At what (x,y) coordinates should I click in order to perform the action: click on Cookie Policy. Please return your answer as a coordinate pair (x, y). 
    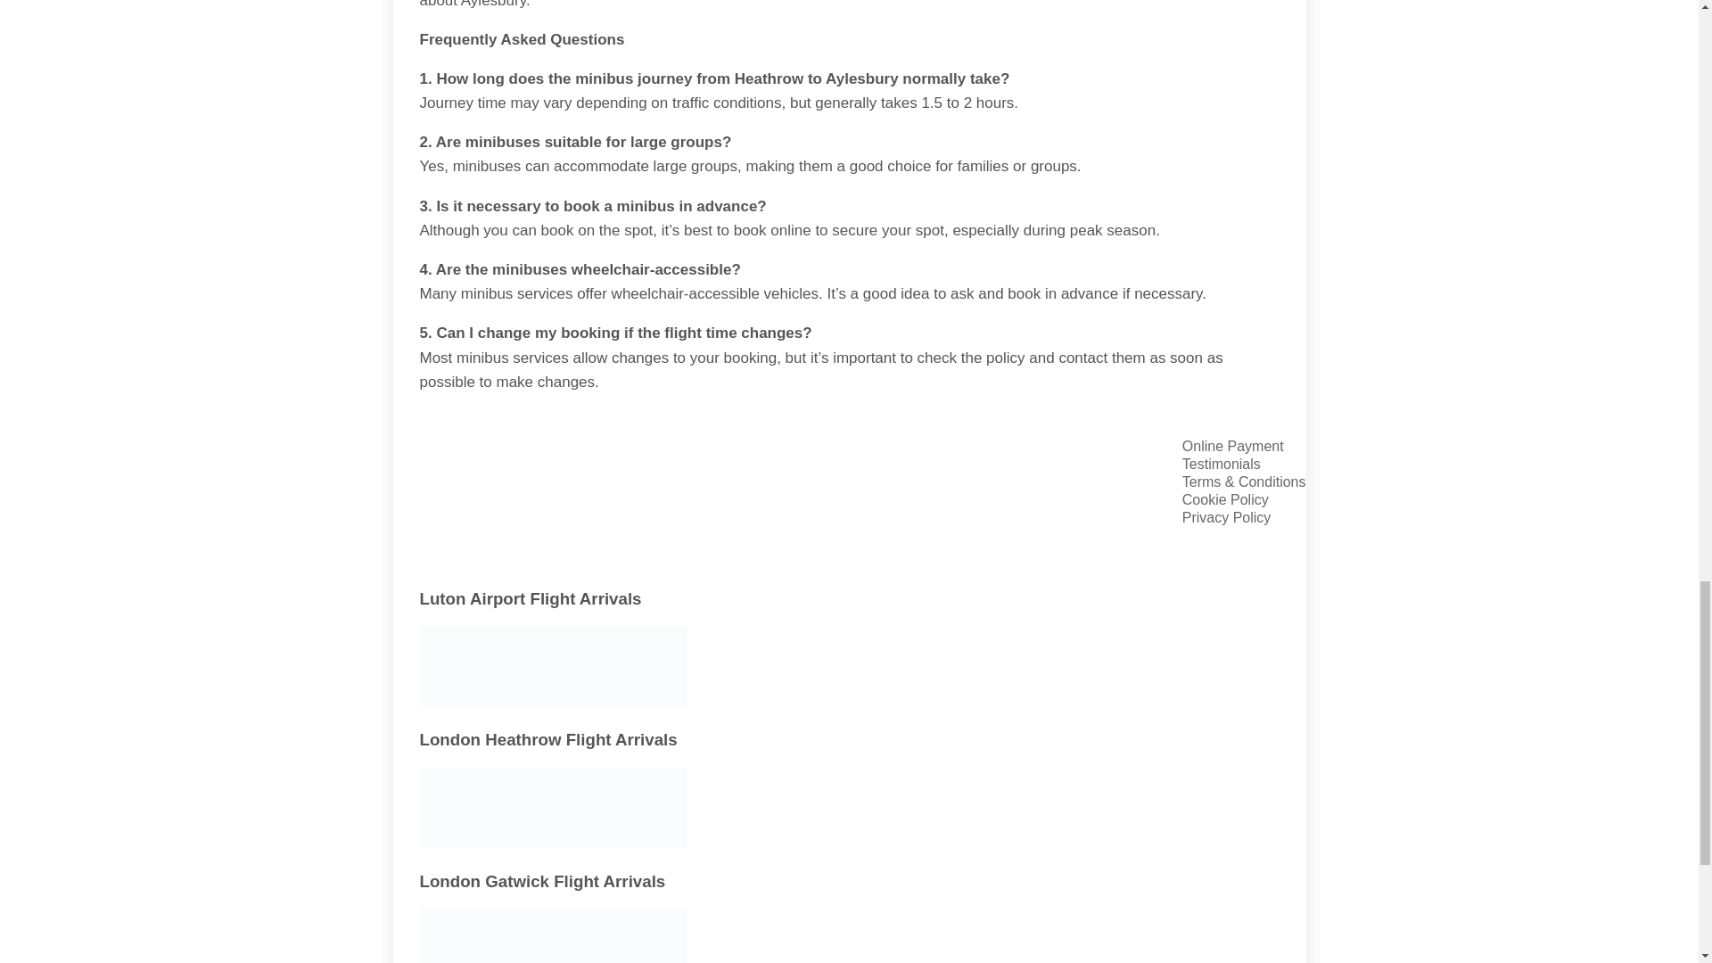
    Looking at the image, I should click on (1244, 499).